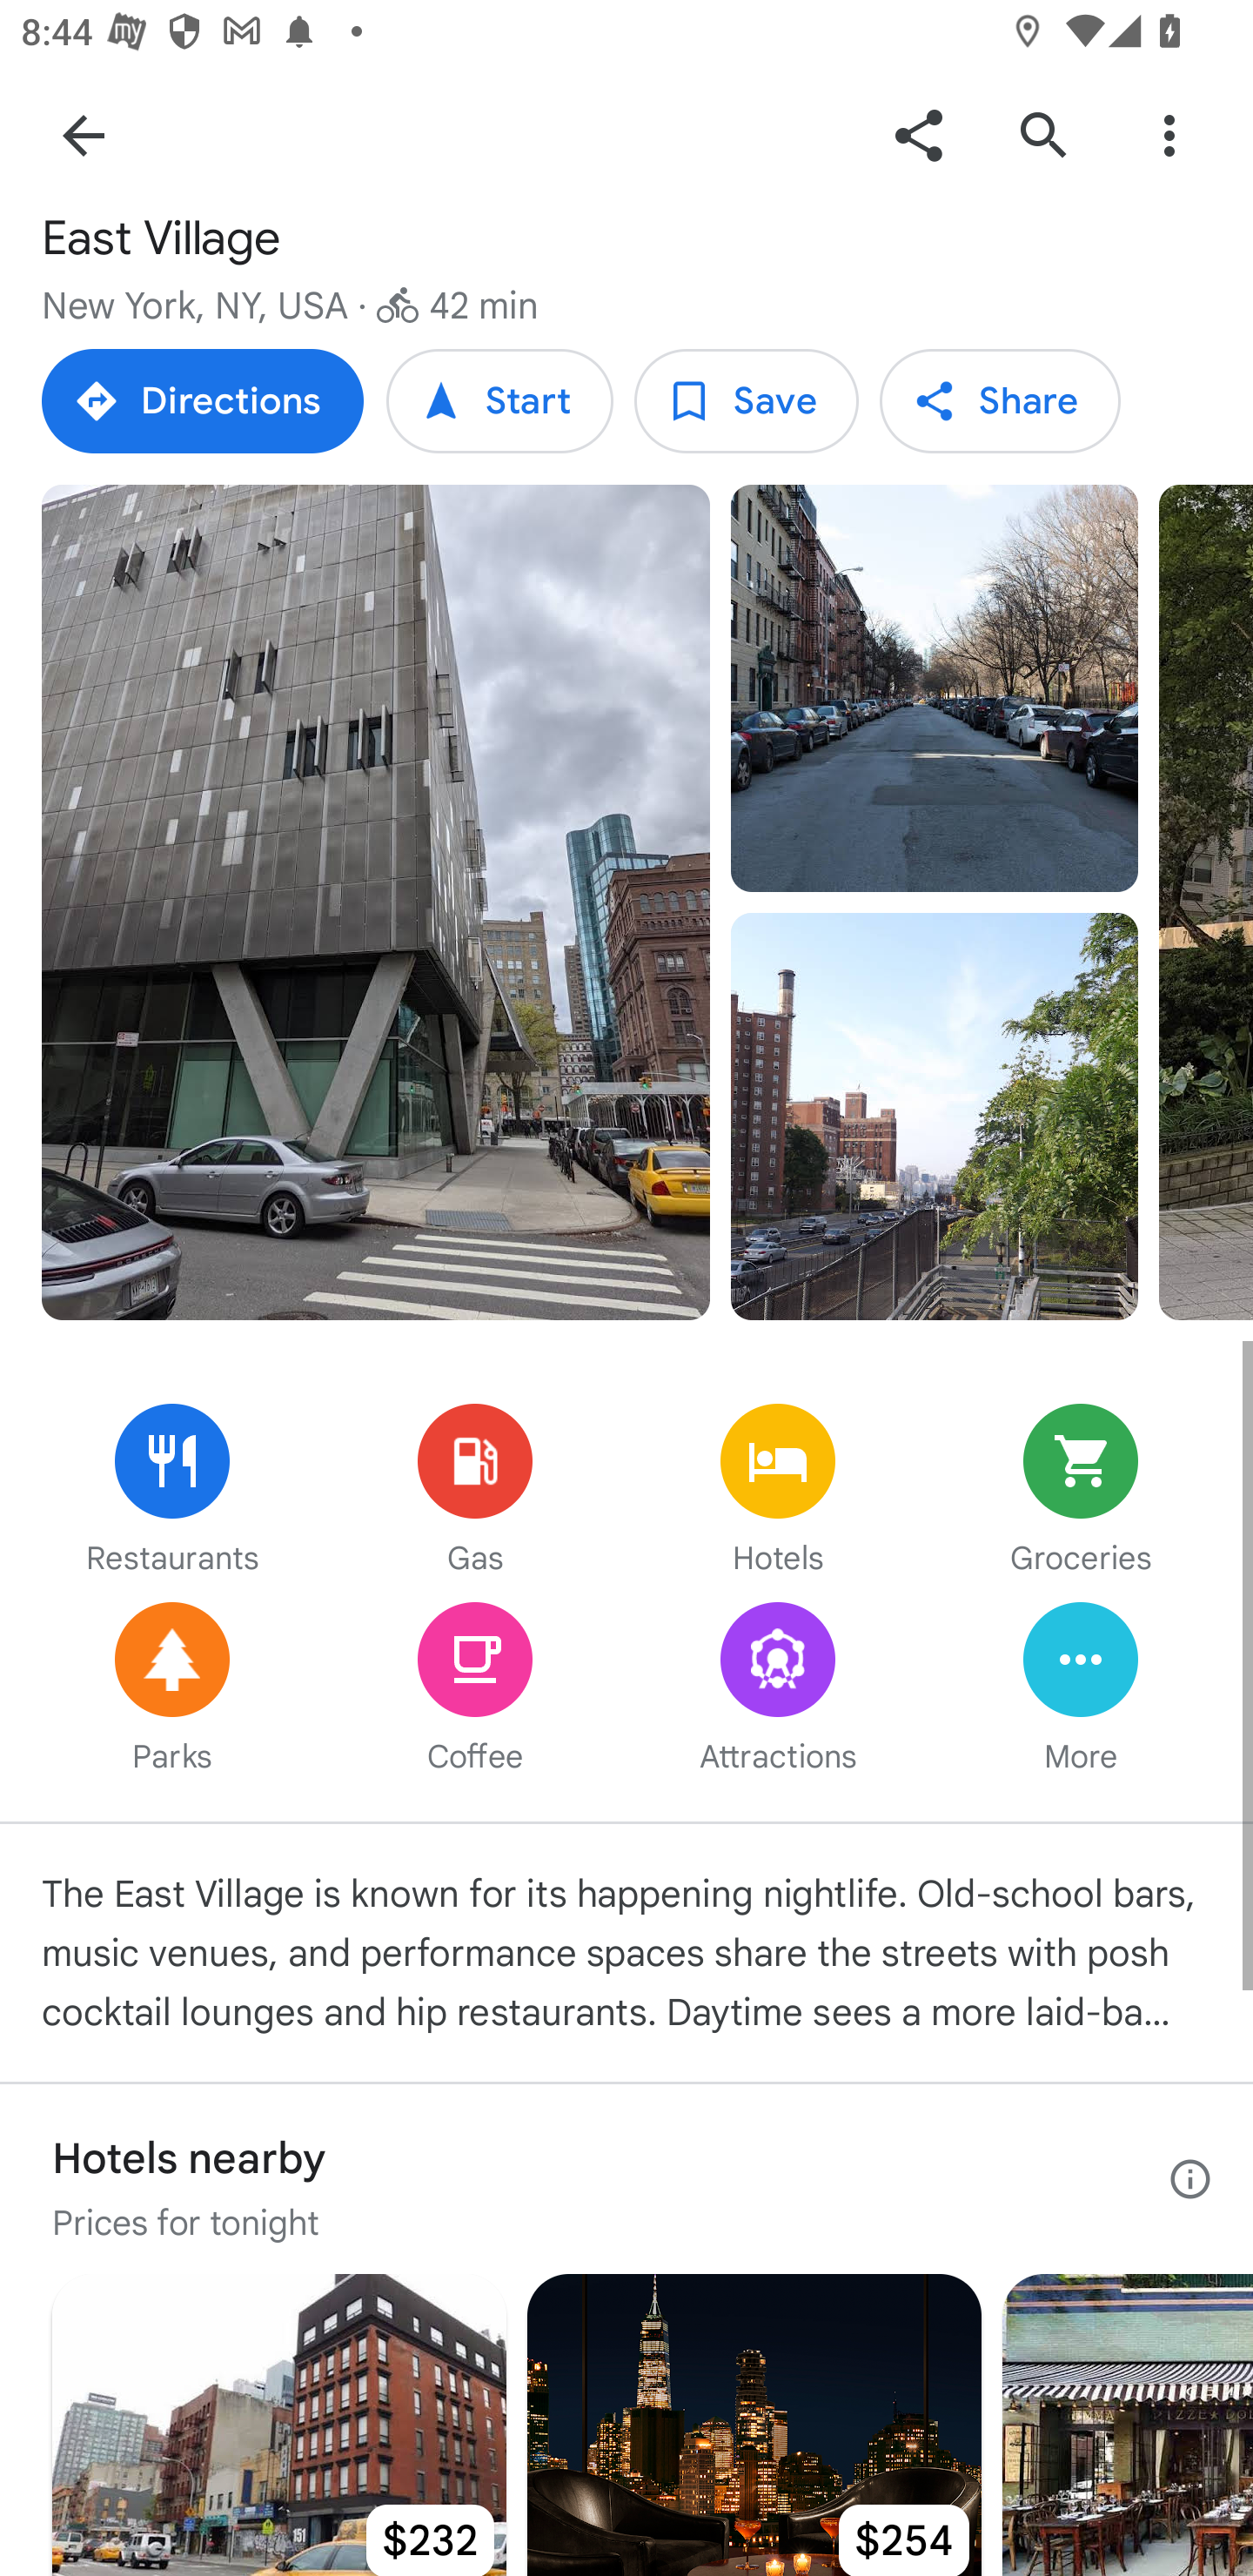 This screenshot has width=1253, height=2576. I want to click on Search, so click(1043, 134).